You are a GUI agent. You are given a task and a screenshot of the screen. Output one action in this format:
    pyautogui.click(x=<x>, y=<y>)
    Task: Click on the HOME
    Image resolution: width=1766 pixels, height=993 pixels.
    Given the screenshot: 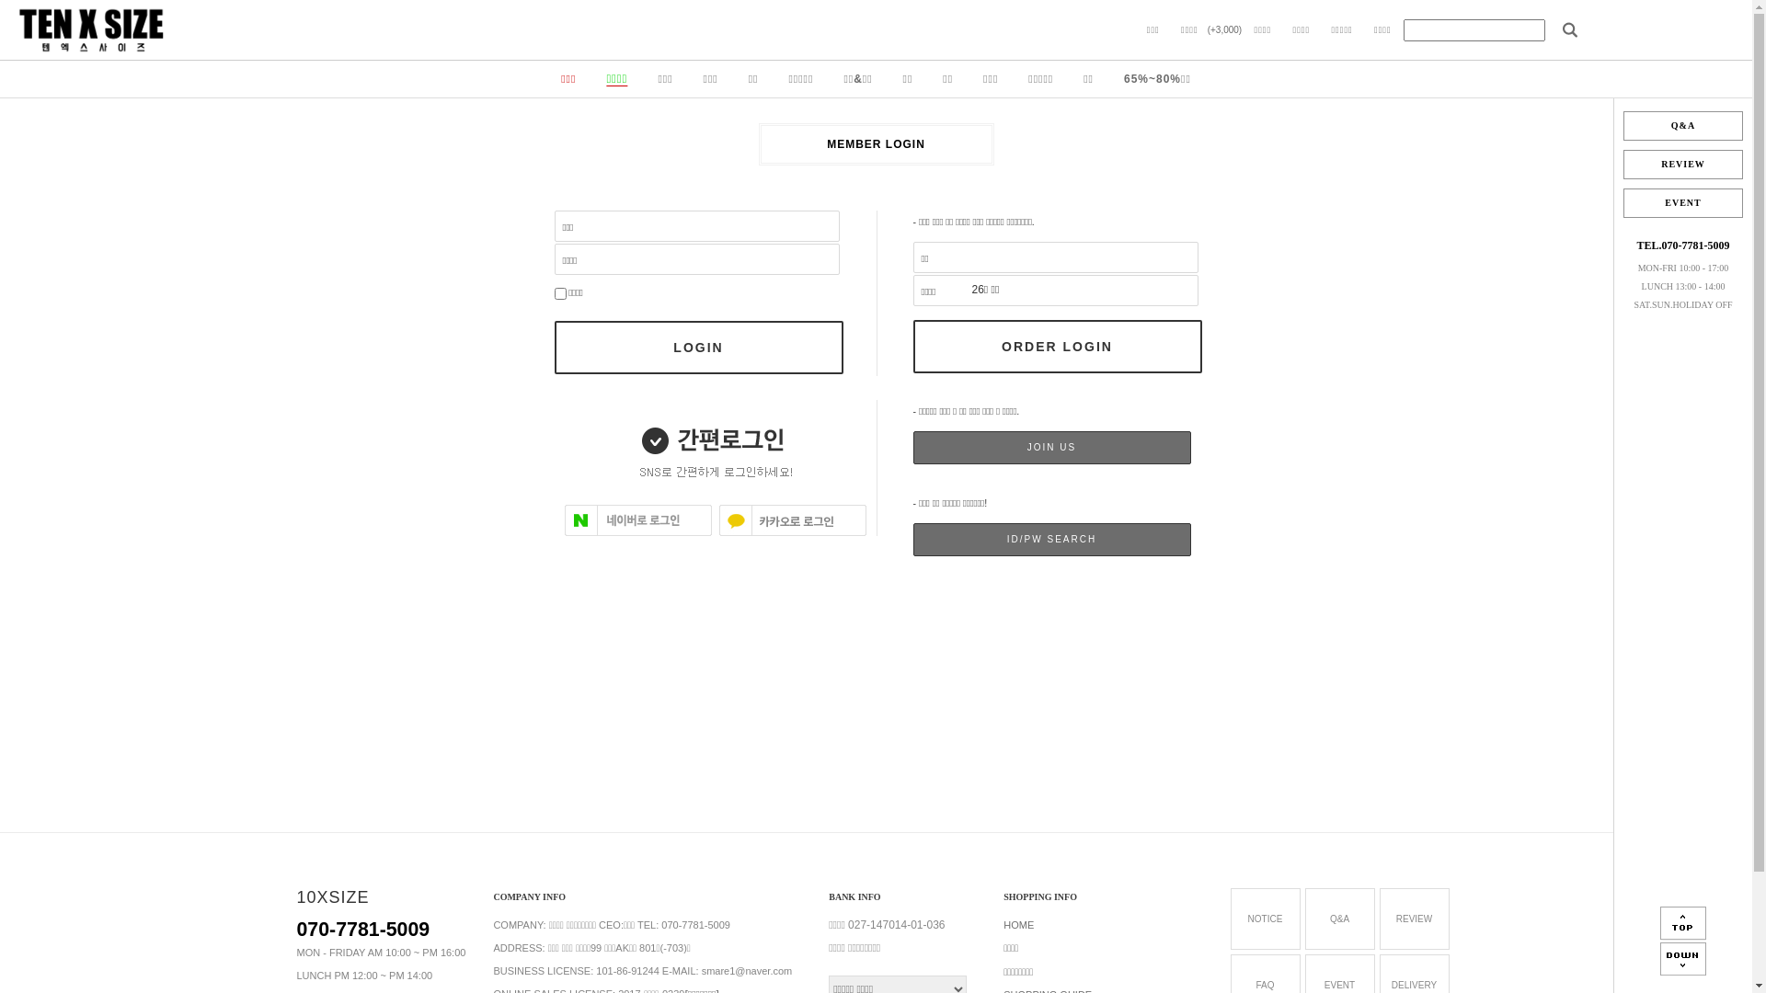 What is the action you would take?
    pyautogui.click(x=1019, y=925)
    